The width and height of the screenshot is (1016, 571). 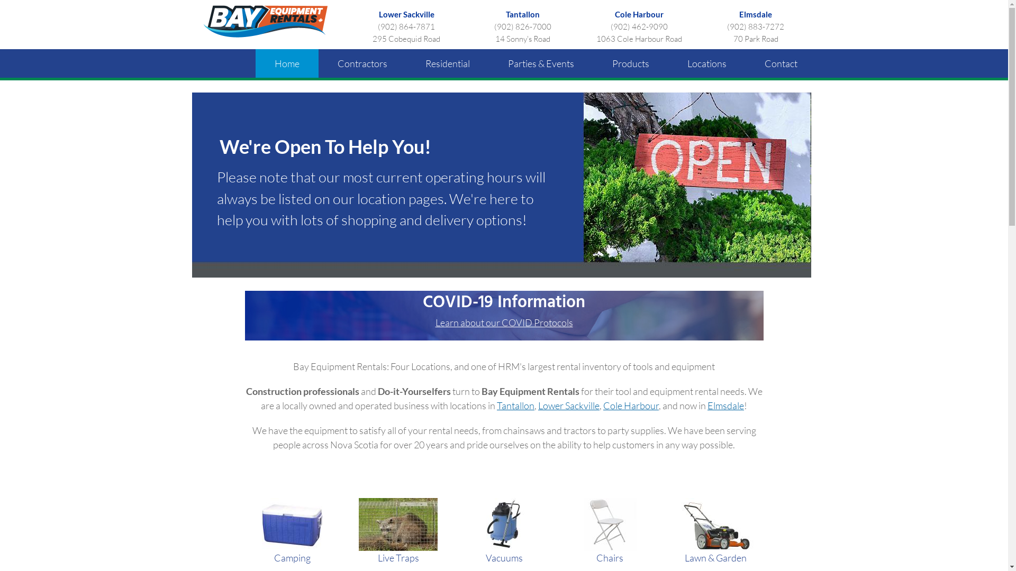 I want to click on Home, so click(x=287, y=63).